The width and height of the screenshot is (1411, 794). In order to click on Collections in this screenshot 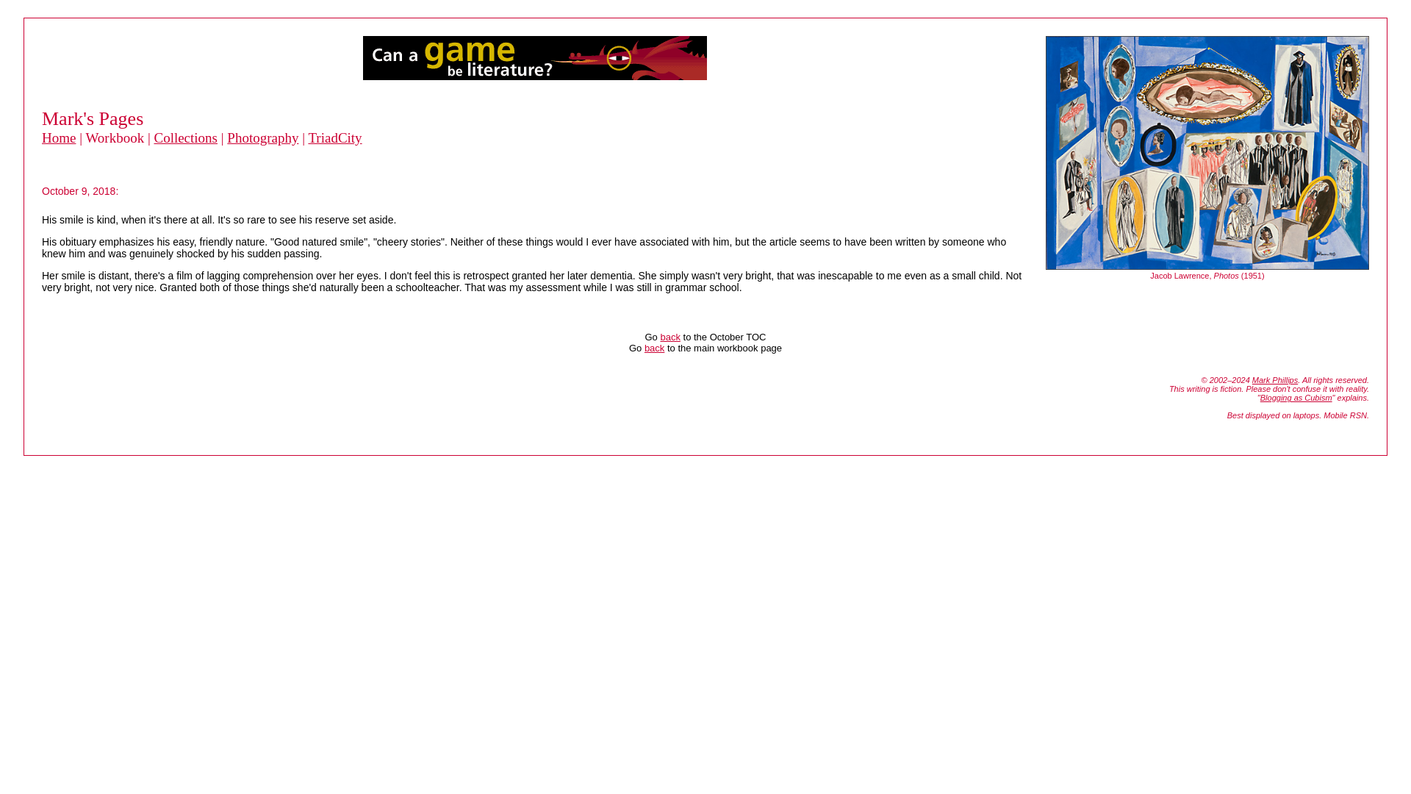, I will do `click(185, 137)`.